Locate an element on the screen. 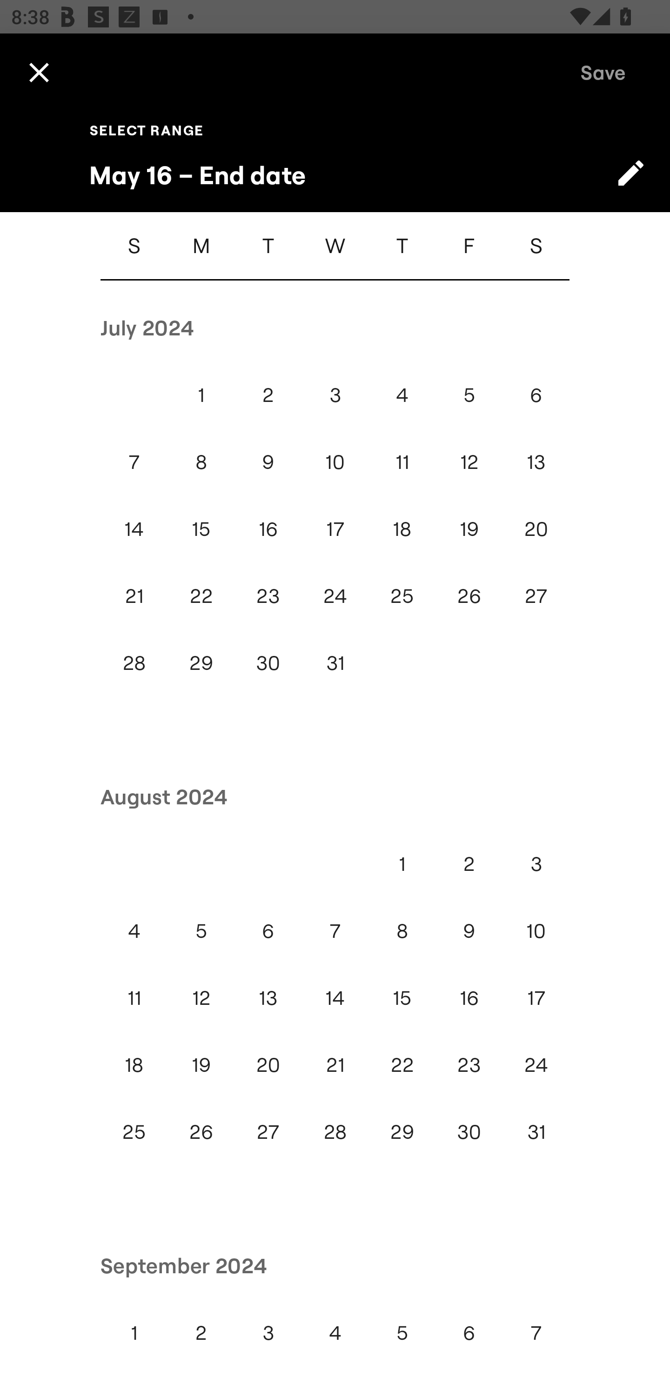 The width and height of the screenshot is (670, 1377). 7 Sun, Jul 7 is located at coordinates (134, 461).